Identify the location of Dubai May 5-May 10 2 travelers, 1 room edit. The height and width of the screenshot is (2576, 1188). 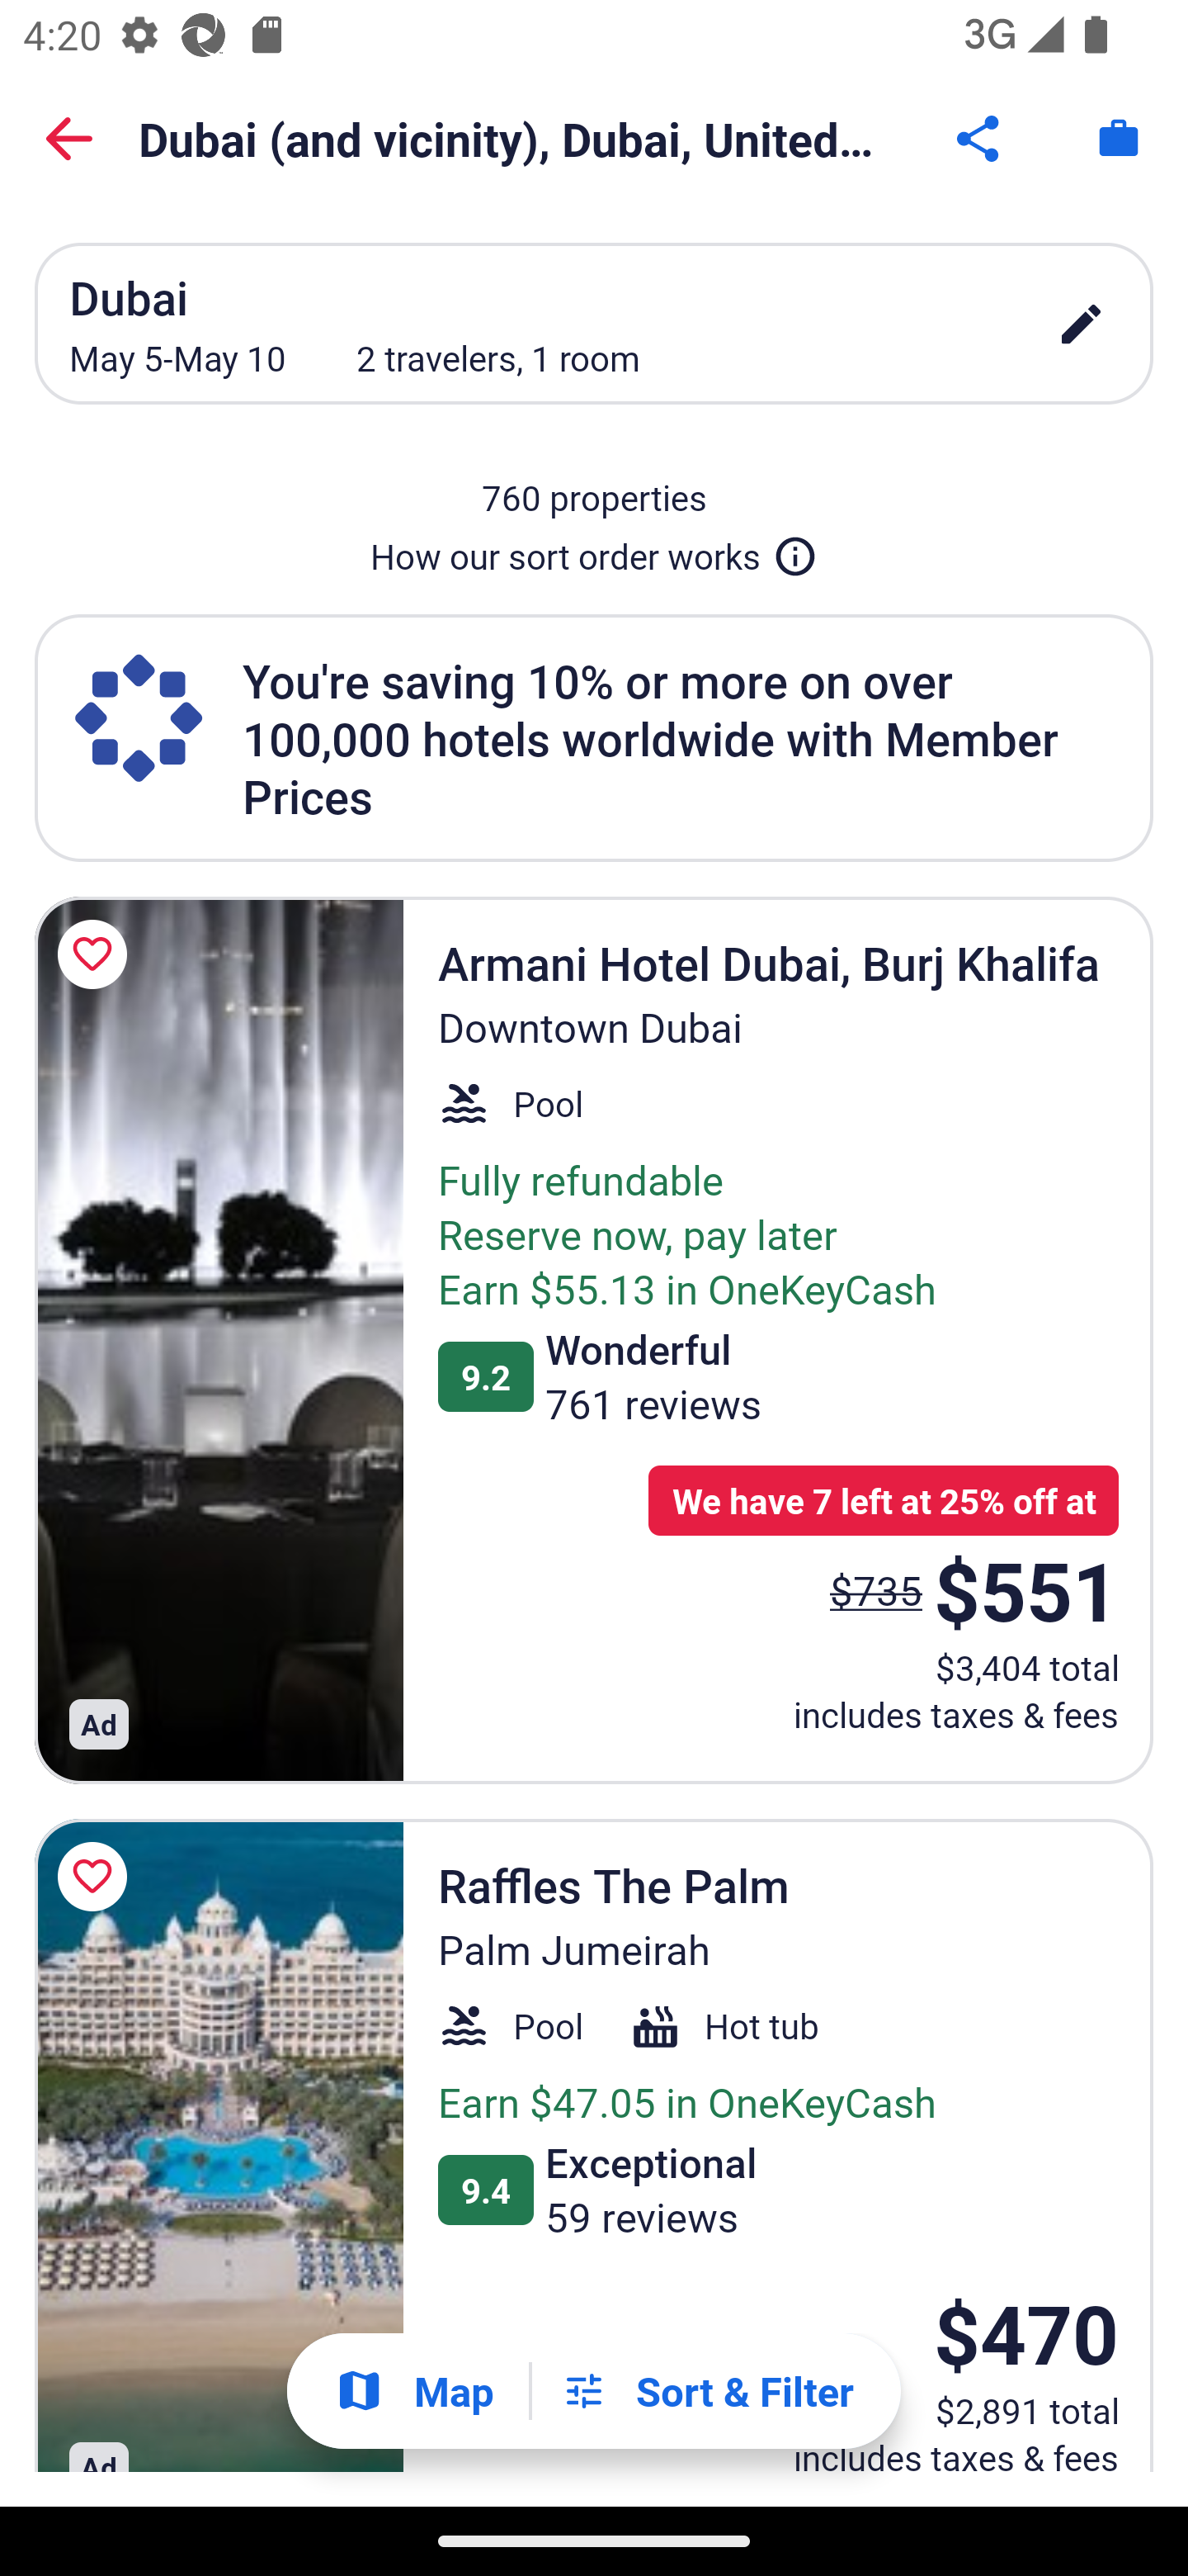
(594, 323).